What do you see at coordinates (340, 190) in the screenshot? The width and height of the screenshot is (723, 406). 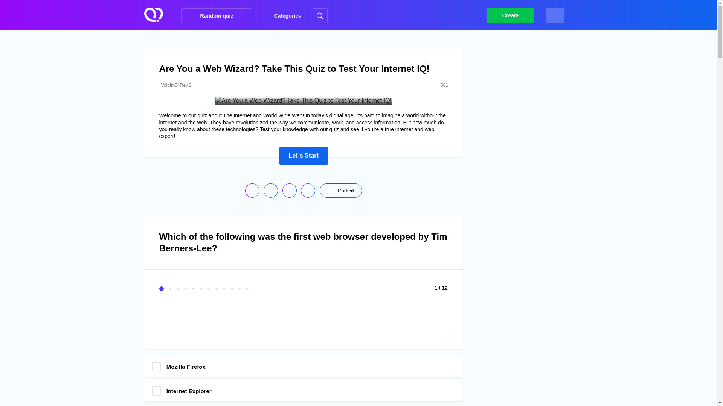 I see `Embed` at bounding box center [340, 190].